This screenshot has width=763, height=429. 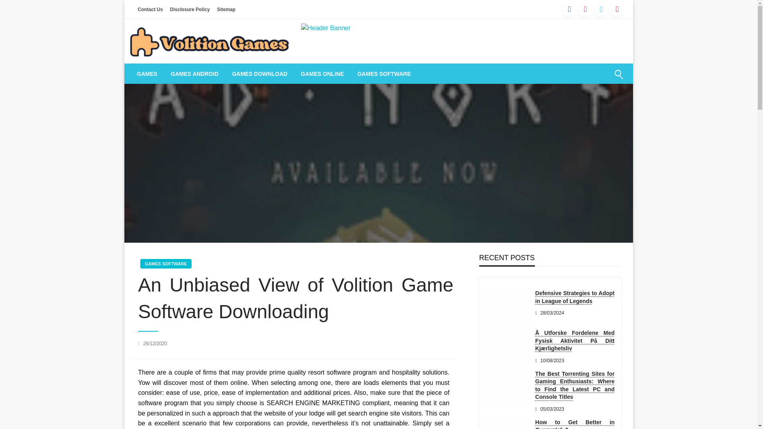 What do you see at coordinates (150, 9) in the screenshot?
I see `Contact Us` at bounding box center [150, 9].